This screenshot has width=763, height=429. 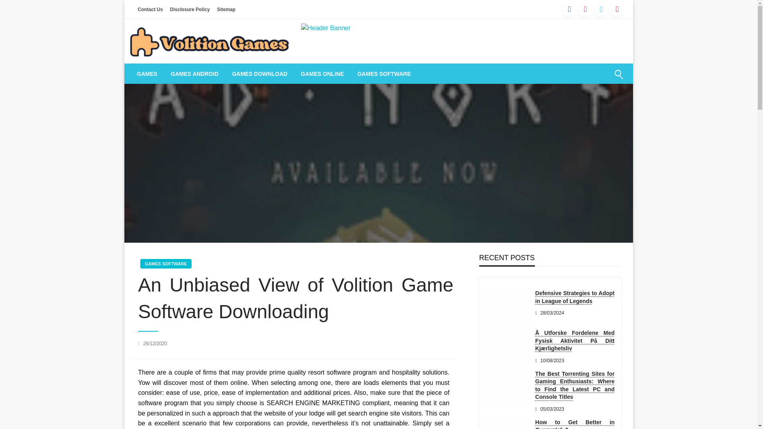 What do you see at coordinates (150, 9) in the screenshot?
I see `Contact Us` at bounding box center [150, 9].